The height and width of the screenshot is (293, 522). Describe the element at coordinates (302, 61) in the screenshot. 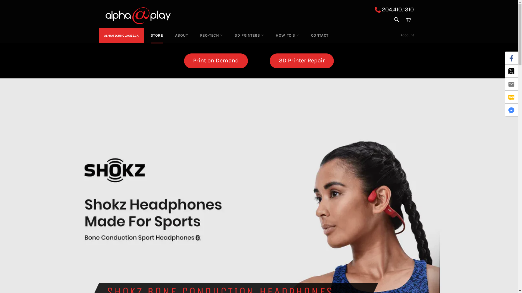

I see `3D Printer Repair` at that location.